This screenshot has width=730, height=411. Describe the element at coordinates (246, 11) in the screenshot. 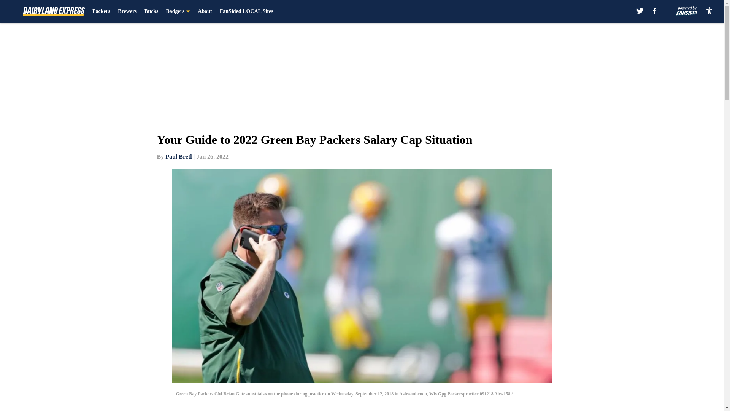

I see `FanSided LOCAL Sites` at that location.